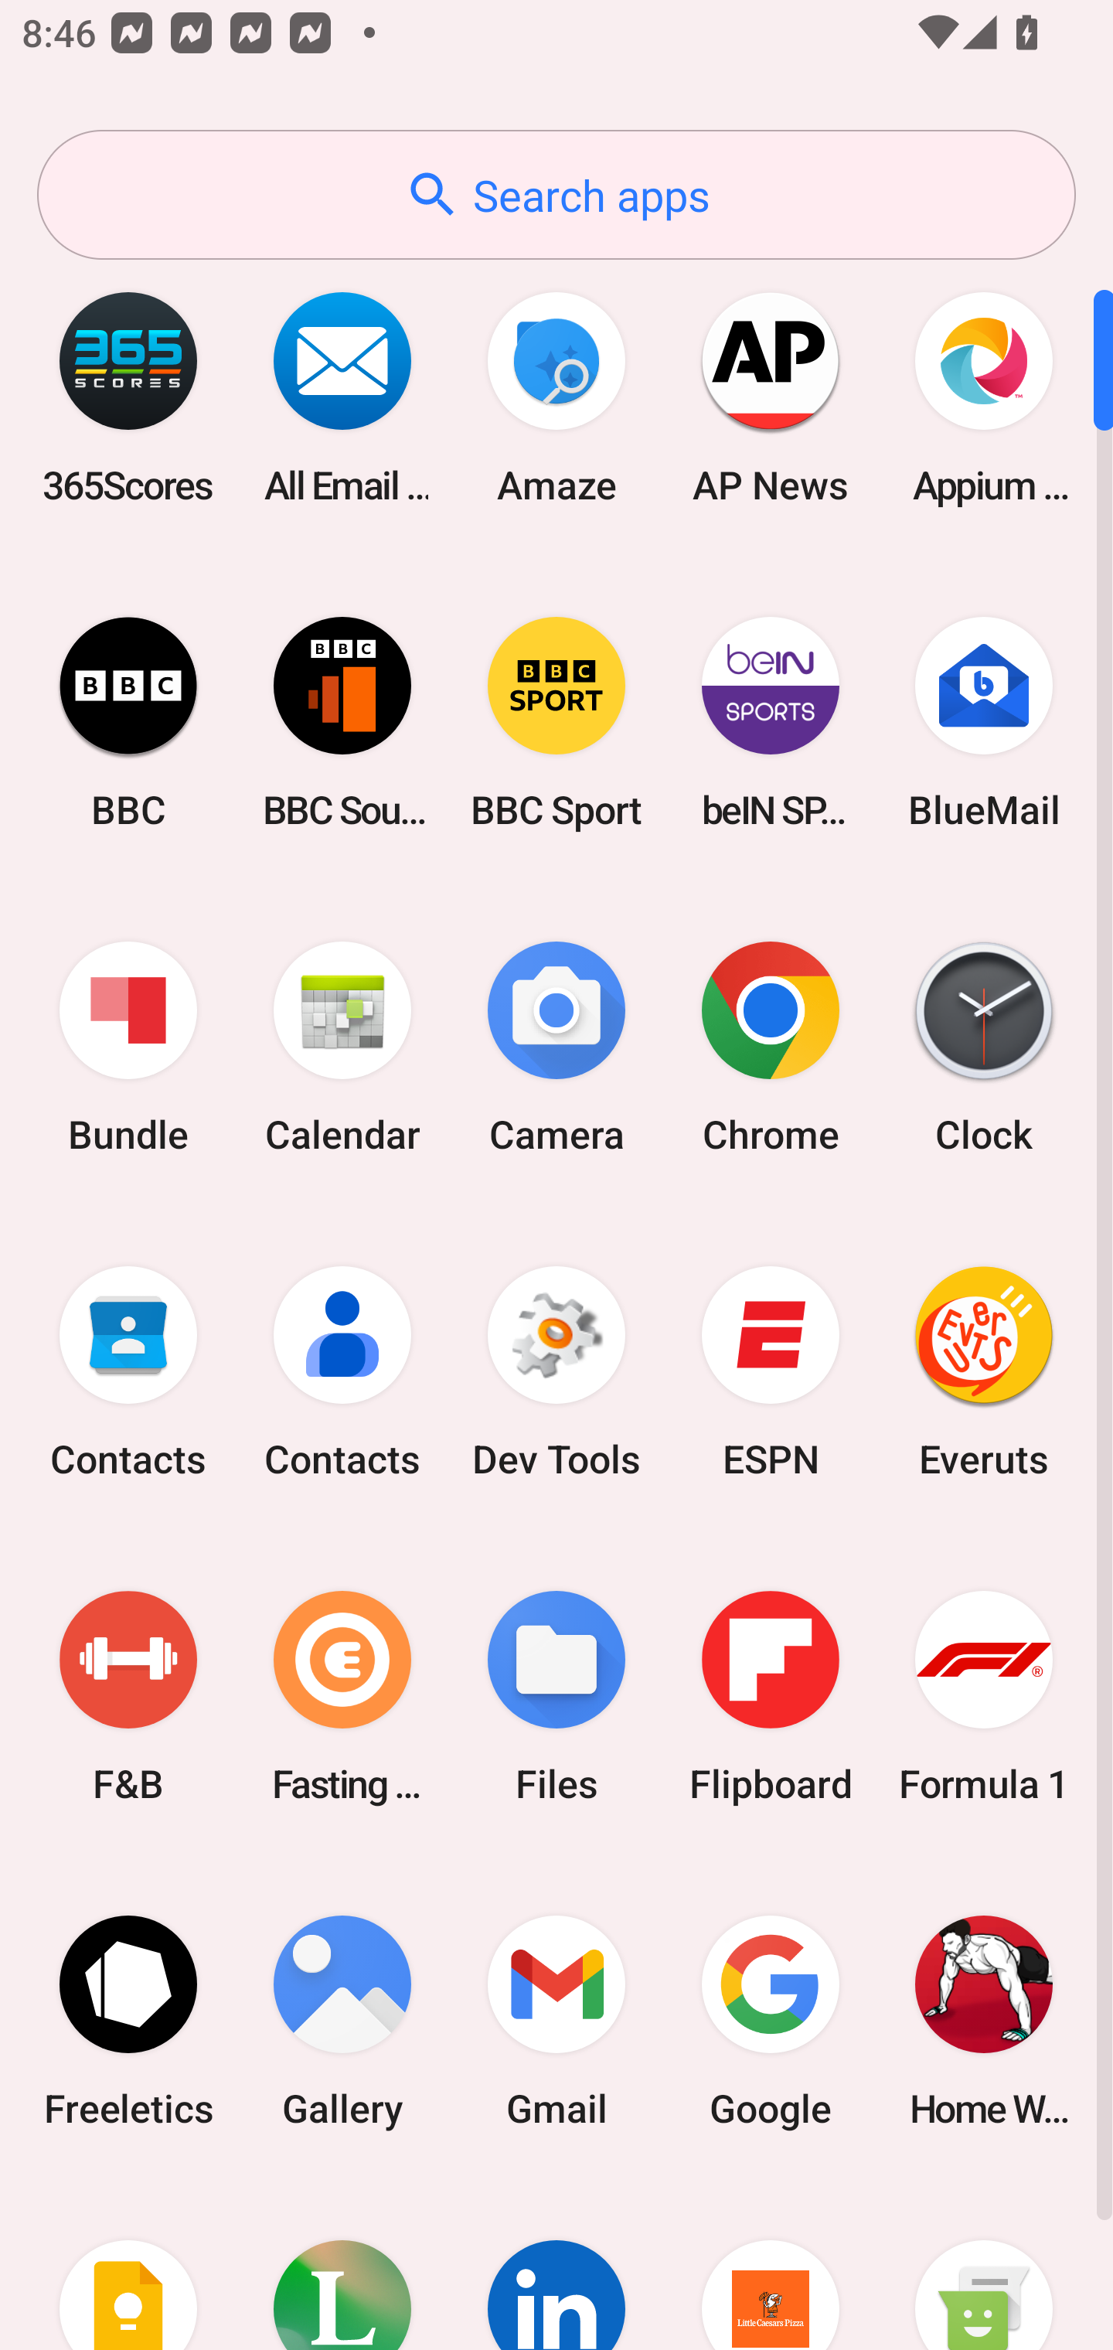 This screenshot has width=1113, height=2350. Describe the element at coordinates (342, 1048) in the screenshot. I see `Calendar` at that location.